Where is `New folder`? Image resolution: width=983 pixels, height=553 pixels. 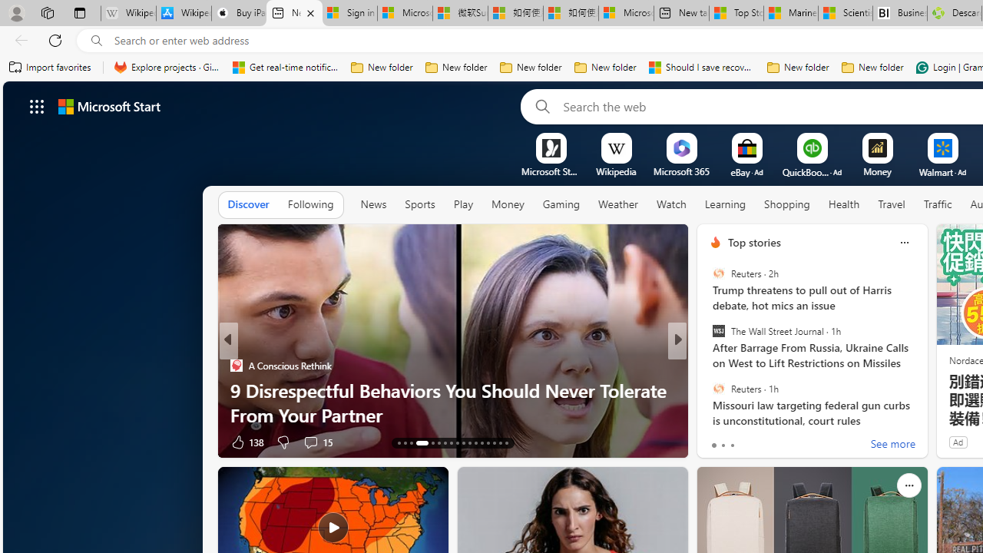
New folder is located at coordinates (872, 68).